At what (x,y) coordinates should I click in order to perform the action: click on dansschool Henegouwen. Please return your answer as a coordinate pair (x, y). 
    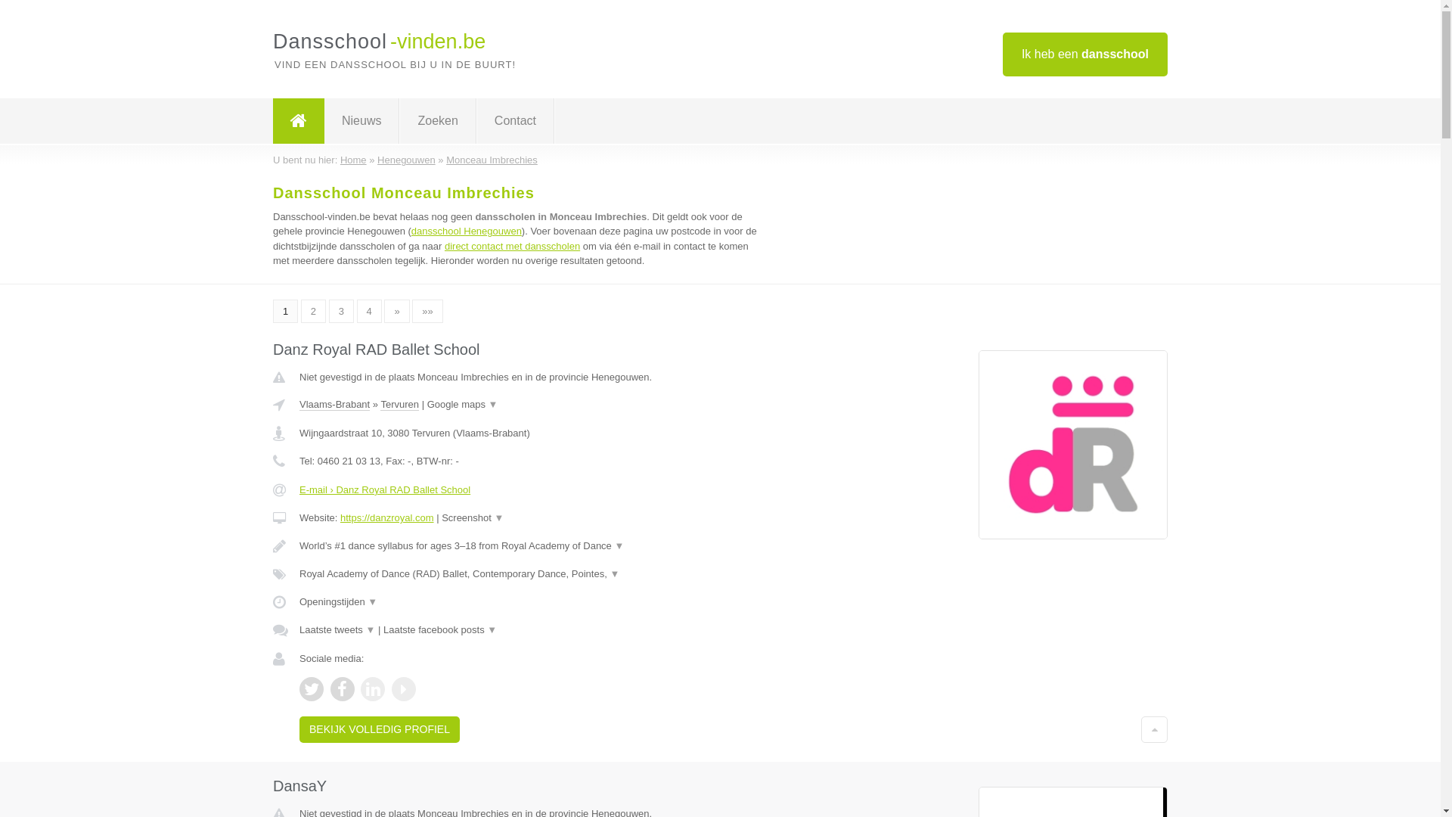
    Looking at the image, I should click on (467, 231).